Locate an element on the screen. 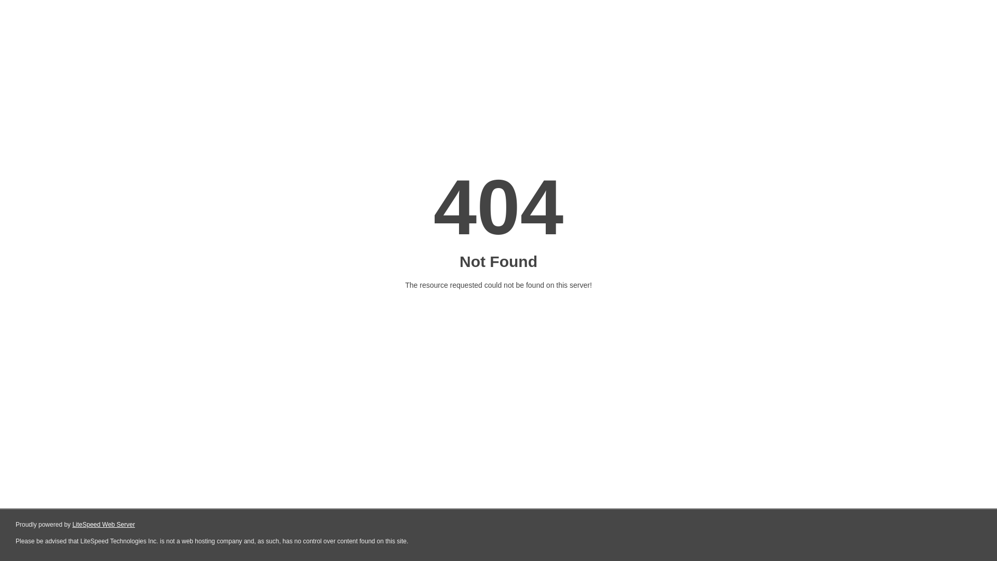  LiteSpeed Web Server is located at coordinates (104, 525).